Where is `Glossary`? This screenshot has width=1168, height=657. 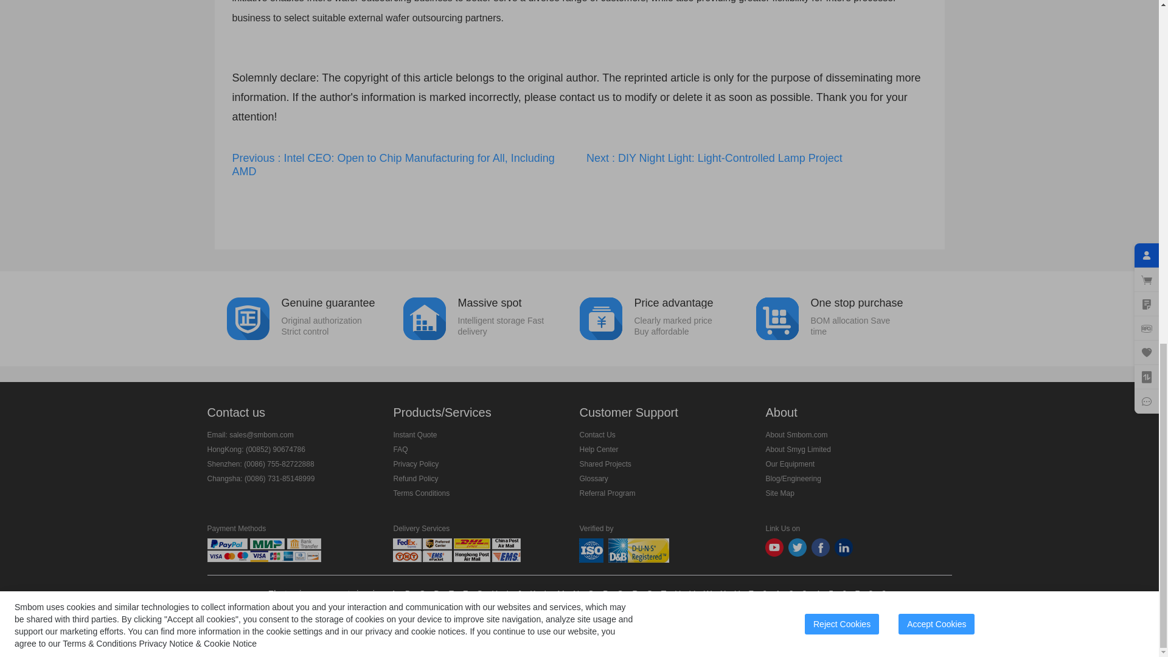
Glossary is located at coordinates (667, 318).